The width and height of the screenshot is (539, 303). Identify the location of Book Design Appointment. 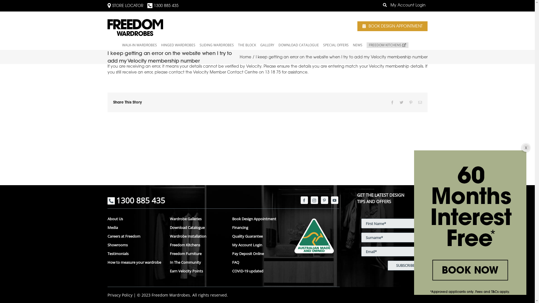
(259, 219).